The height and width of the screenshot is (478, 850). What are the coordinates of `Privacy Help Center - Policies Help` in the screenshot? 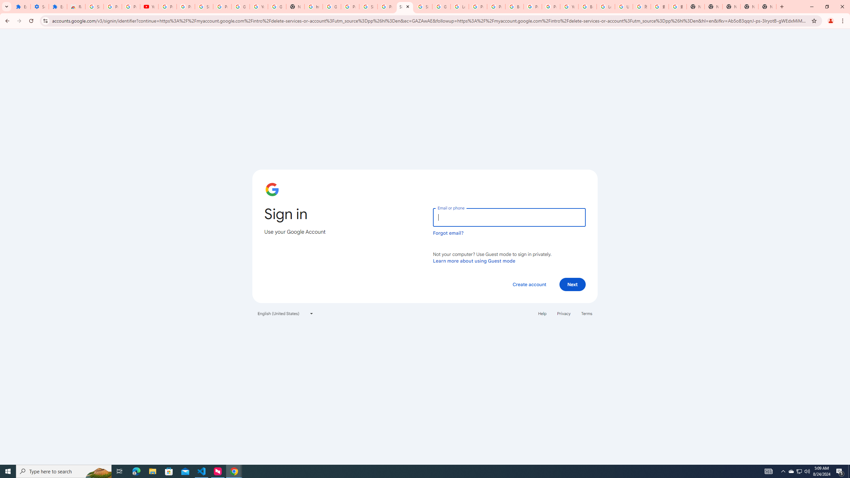 It's located at (496, 7).